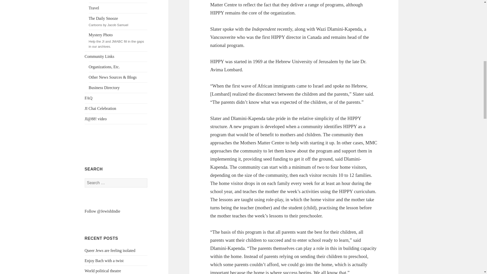 The height and width of the screenshot is (274, 487). Describe the element at coordinates (118, 21) in the screenshot. I see `Search` at that location.